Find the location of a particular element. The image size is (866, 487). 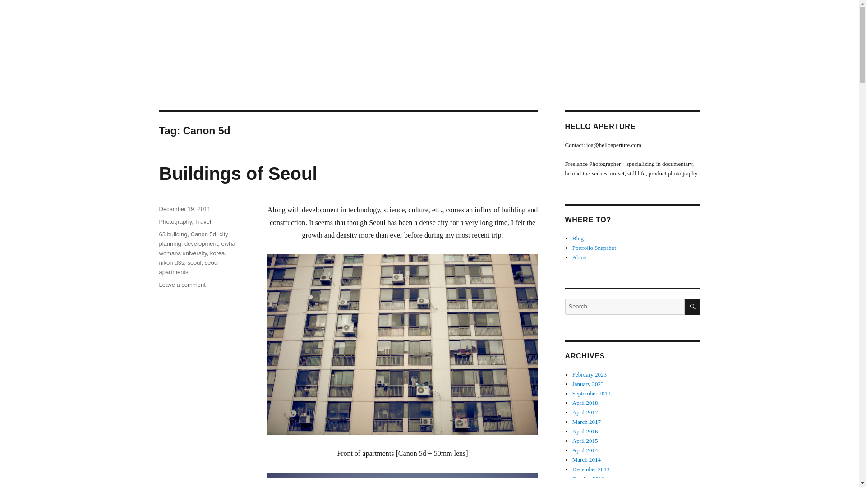

nikon d3s is located at coordinates (171, 262).